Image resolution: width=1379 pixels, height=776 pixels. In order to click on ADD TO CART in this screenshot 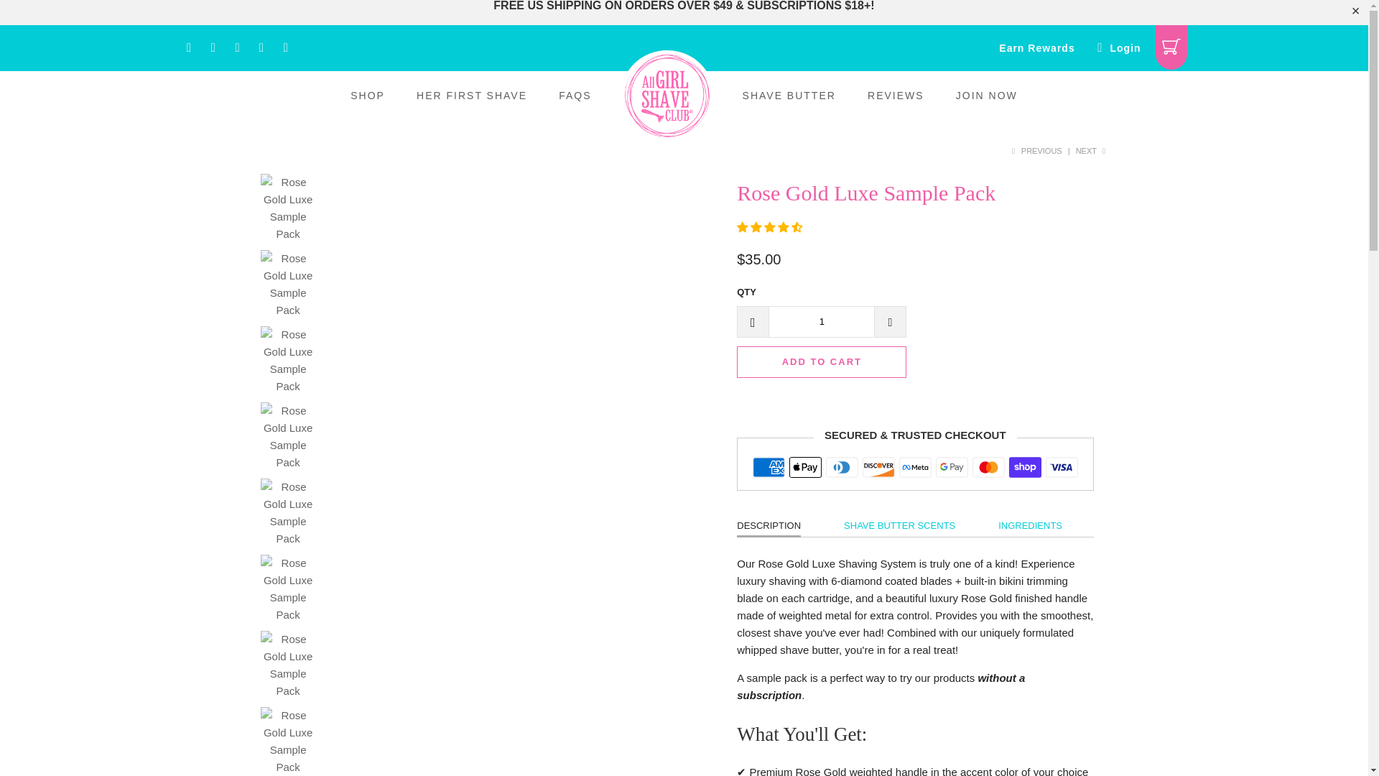, I will do `click(821, 361)`.